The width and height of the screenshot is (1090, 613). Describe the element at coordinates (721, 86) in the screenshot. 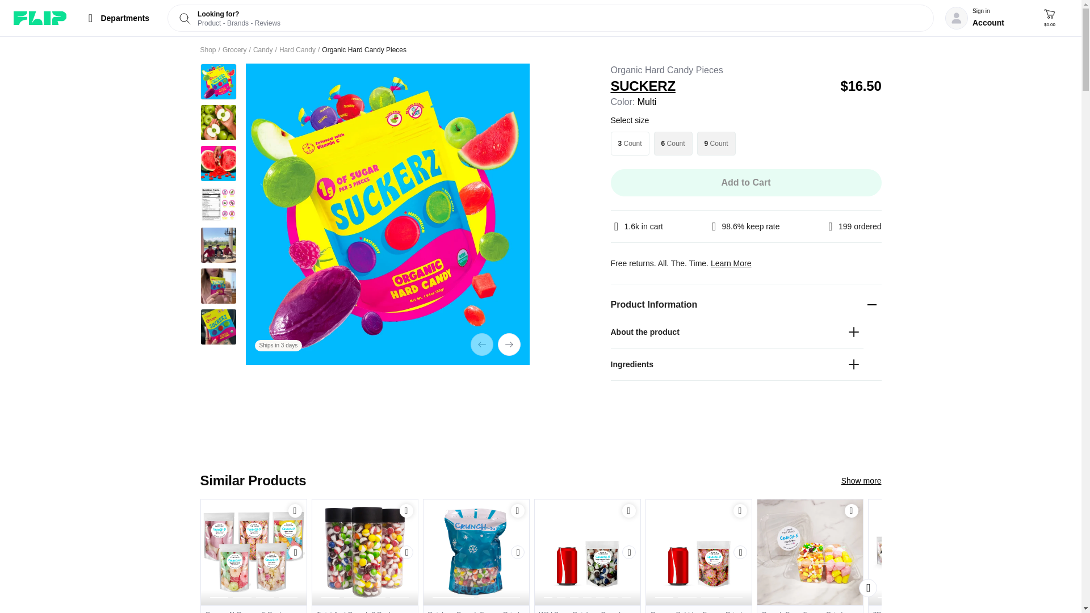

I see `SUCKERZ` at that location.